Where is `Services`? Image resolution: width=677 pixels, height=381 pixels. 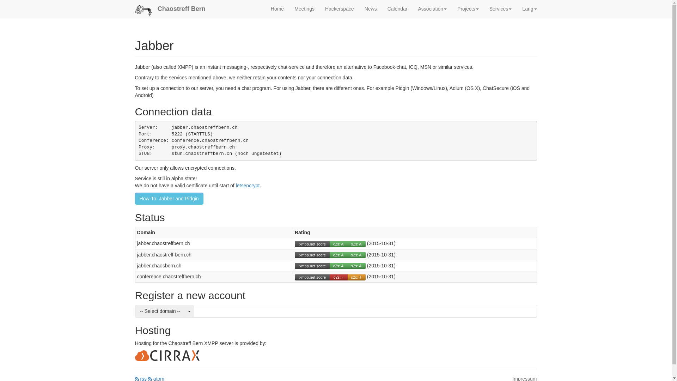
Services is located at coordinates (501, 9).